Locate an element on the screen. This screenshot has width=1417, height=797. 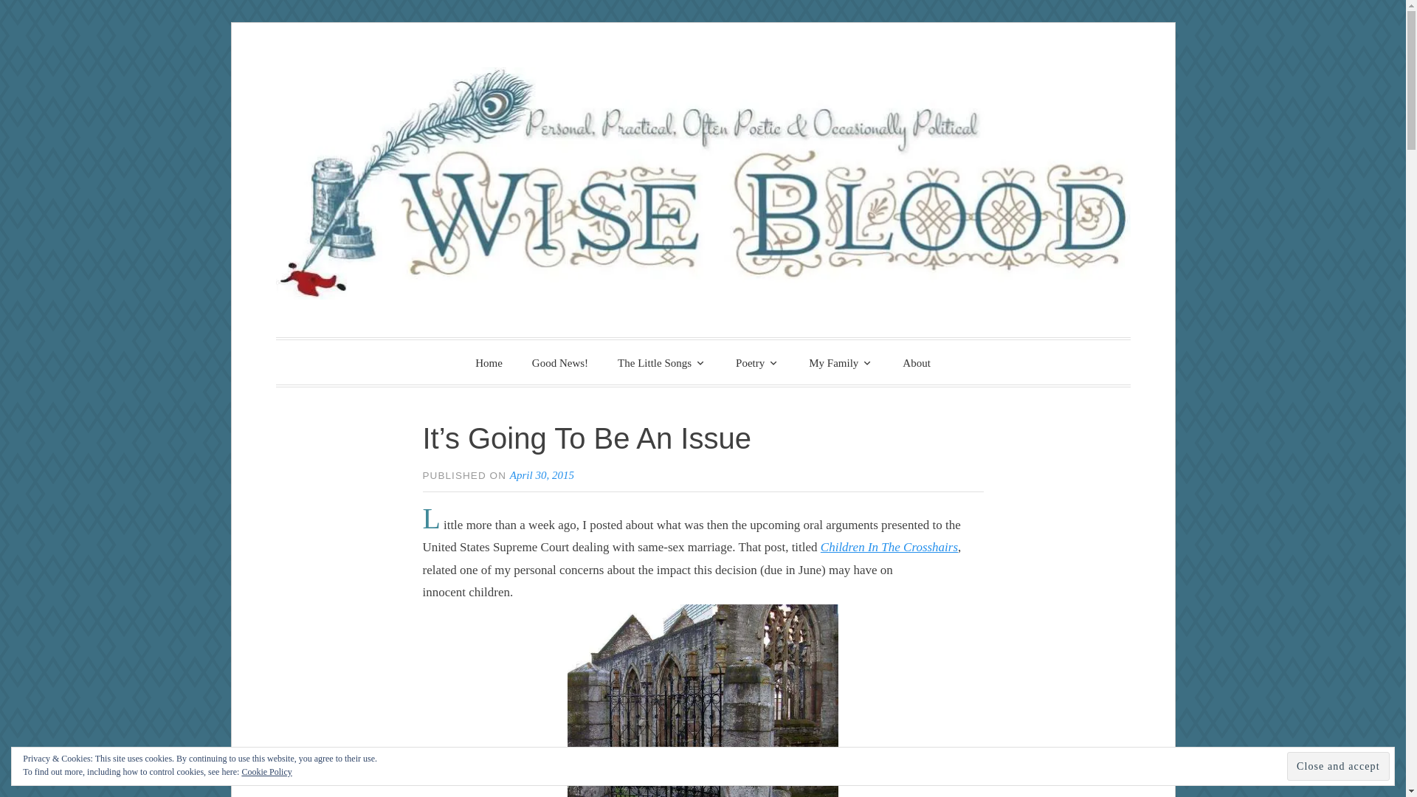
Close and accept is located at coordinates (1338, 766).